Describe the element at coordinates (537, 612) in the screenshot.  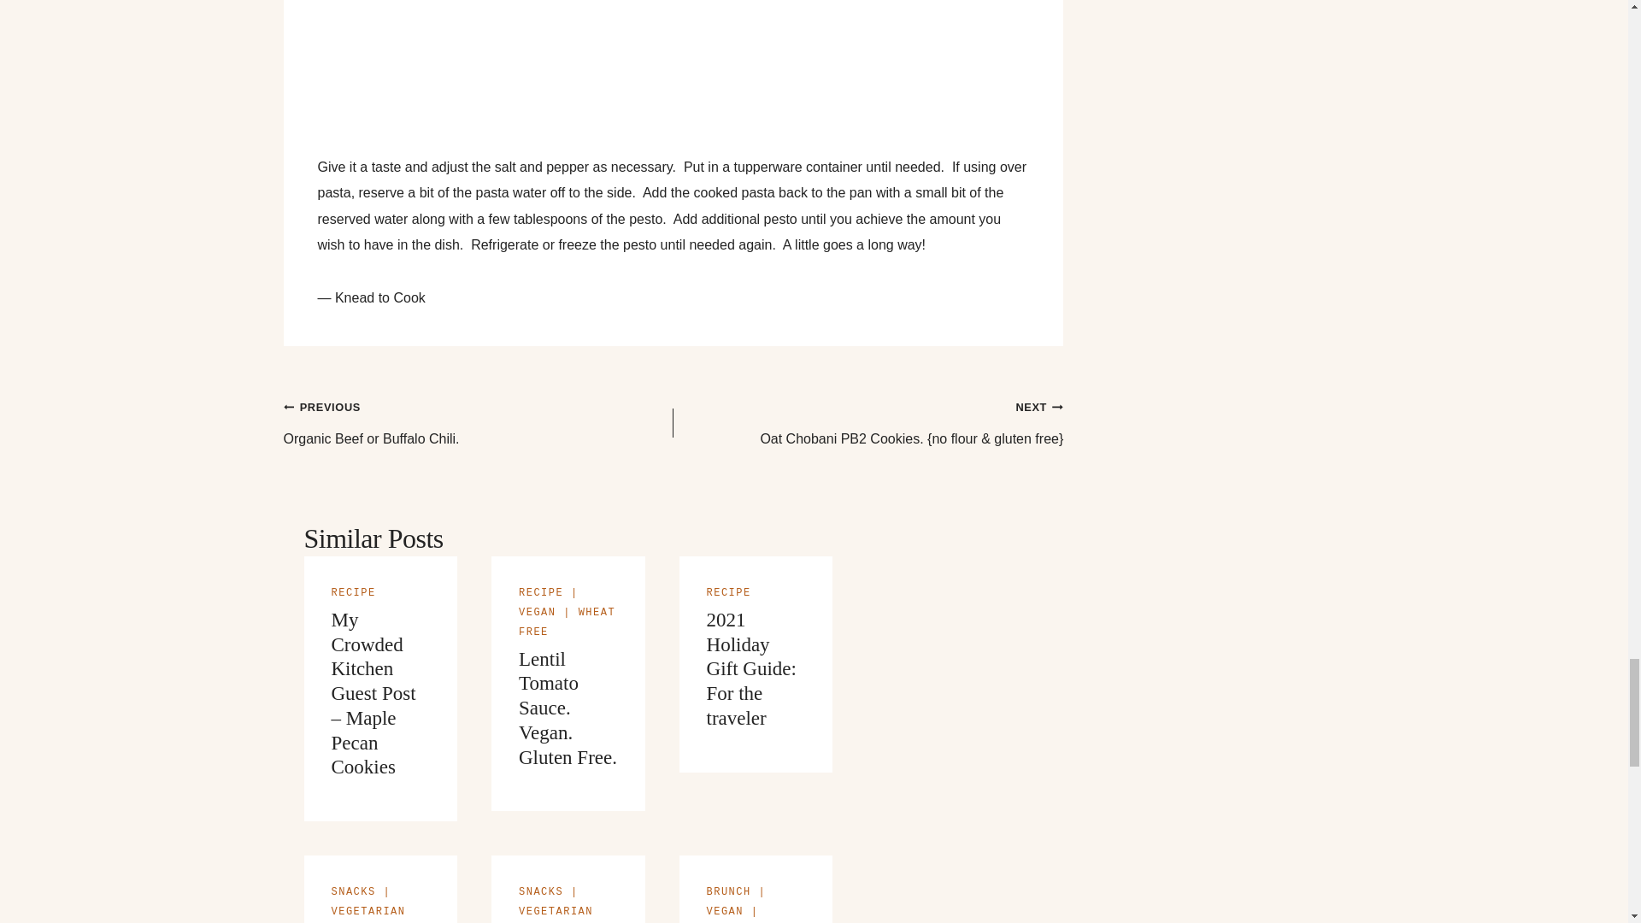
I see `WHEAT FREE` at that location.